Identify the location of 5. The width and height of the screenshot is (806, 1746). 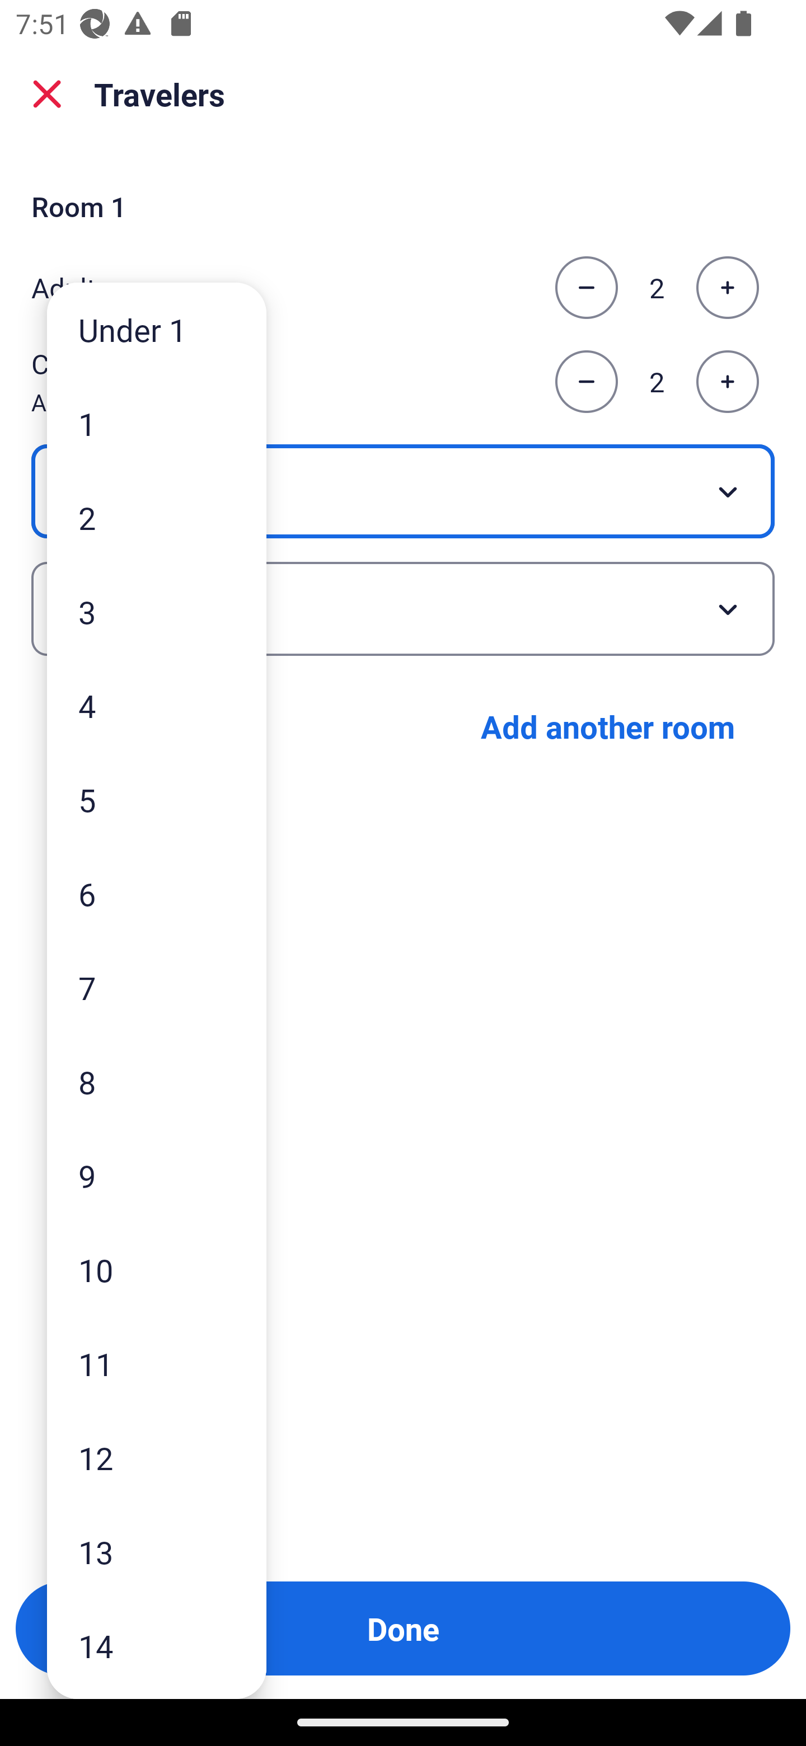
(157, 799).